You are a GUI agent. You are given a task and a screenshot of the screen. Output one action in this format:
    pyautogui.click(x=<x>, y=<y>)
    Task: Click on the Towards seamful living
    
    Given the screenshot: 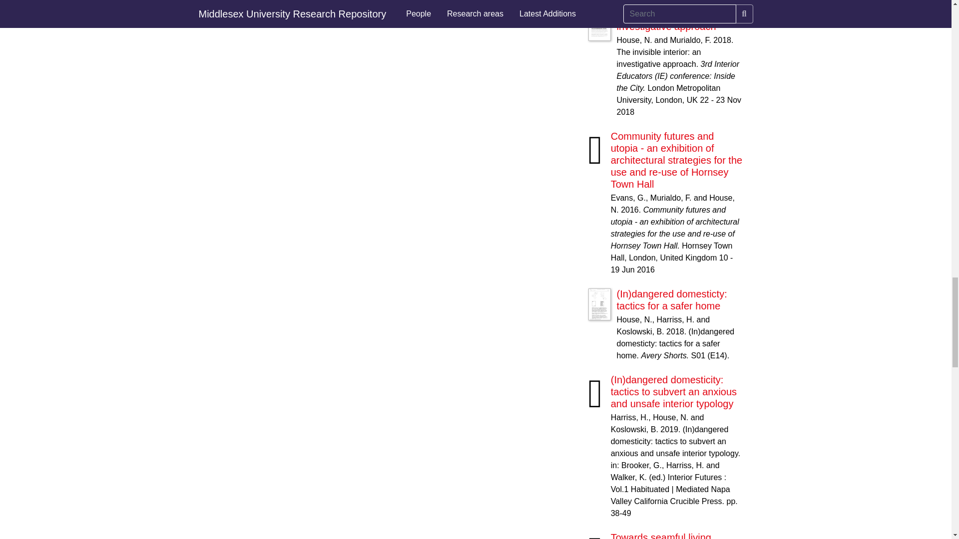 What is the action you would take?
    pyautogui.click(x=661, y=535)
    